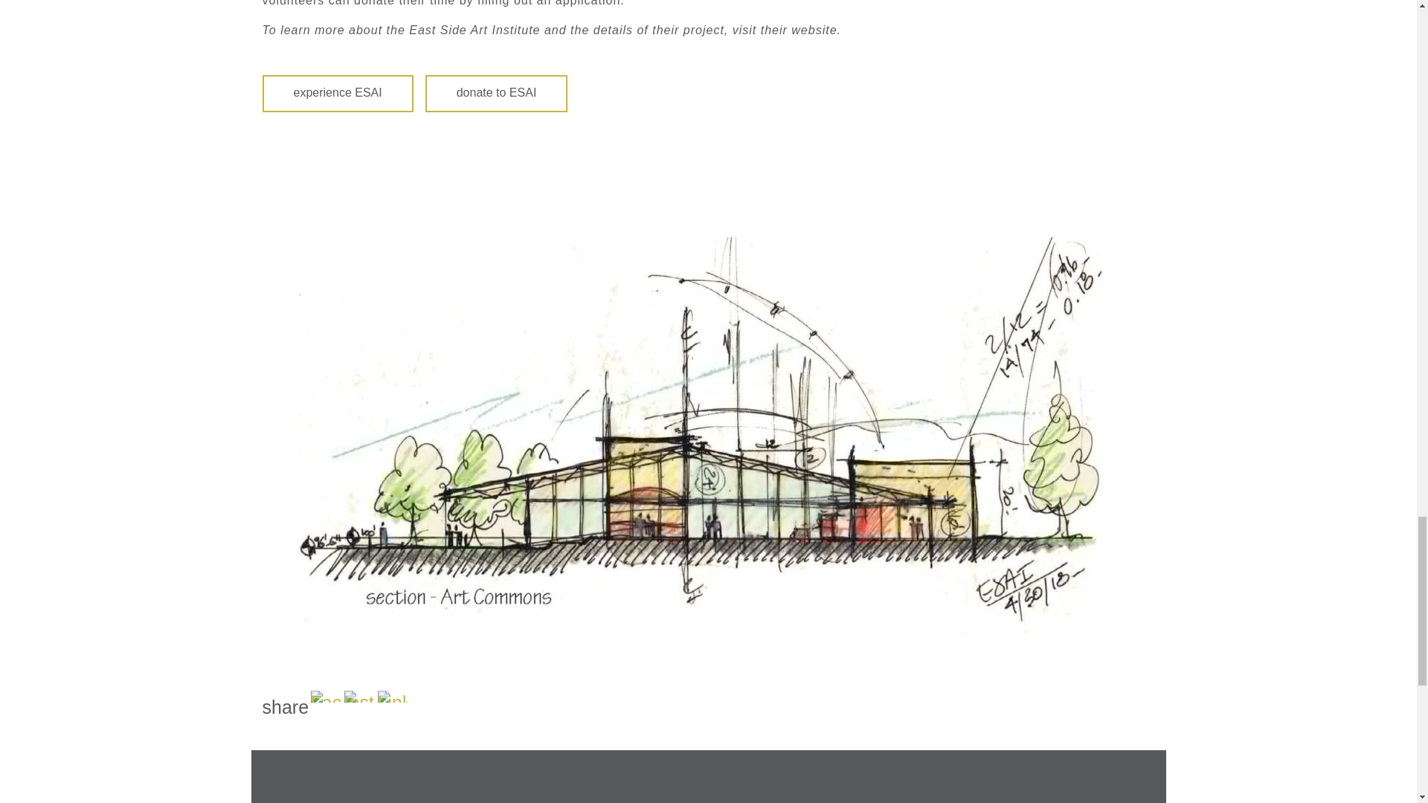 The image size is (1428, 803). What do you see at coordinates (358, 696) in the screenshot?
I see `Instagram` at bounding box center [358, 696].